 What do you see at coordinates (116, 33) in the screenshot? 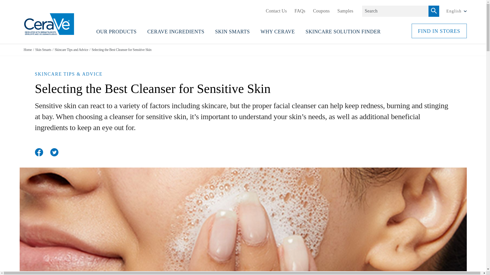
I see `OUR PRODUCTS` at bounding box center [116, 33].